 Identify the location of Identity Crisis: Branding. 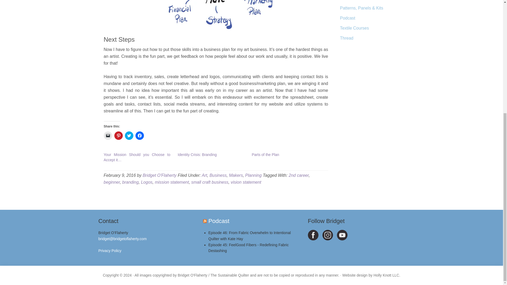
(197, 155).